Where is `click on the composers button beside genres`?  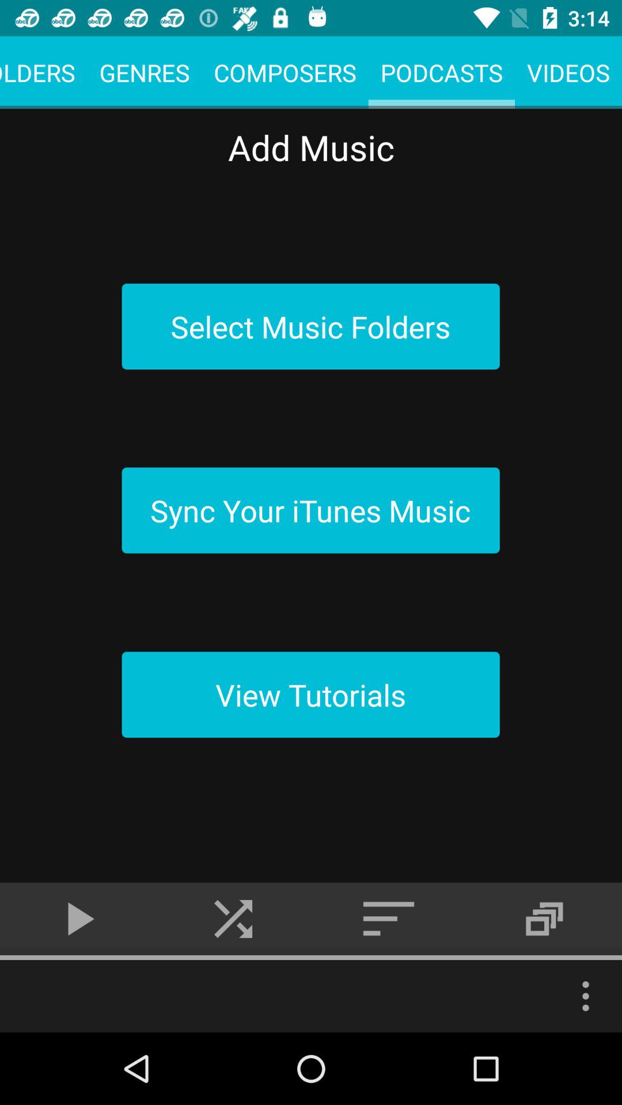 click on the composers button beside genres is located at coordinates (285, 73).